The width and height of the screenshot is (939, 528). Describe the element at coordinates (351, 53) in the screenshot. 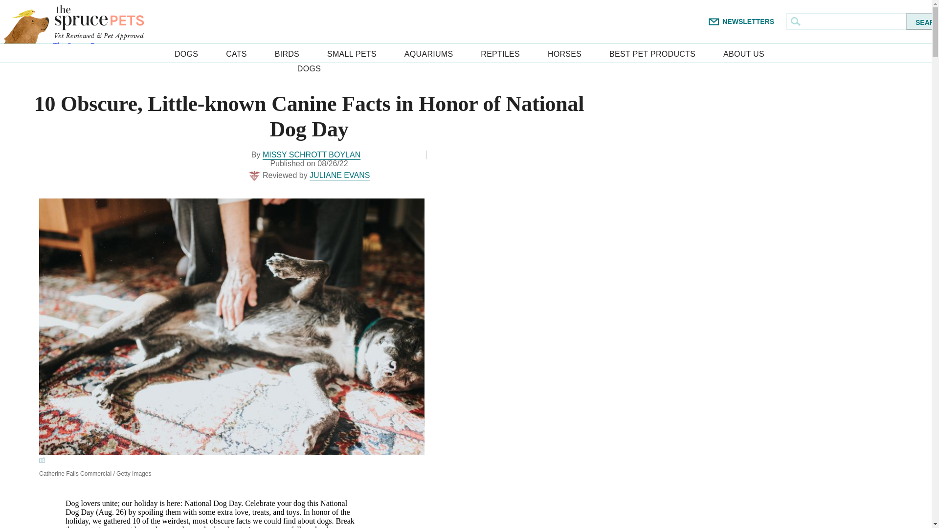

I see `SMALL PETS` at that location.